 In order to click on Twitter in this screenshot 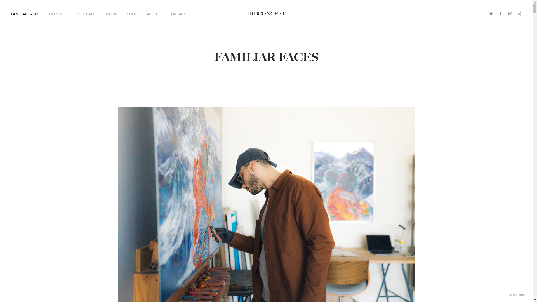, I will do `click(491, 13)`.